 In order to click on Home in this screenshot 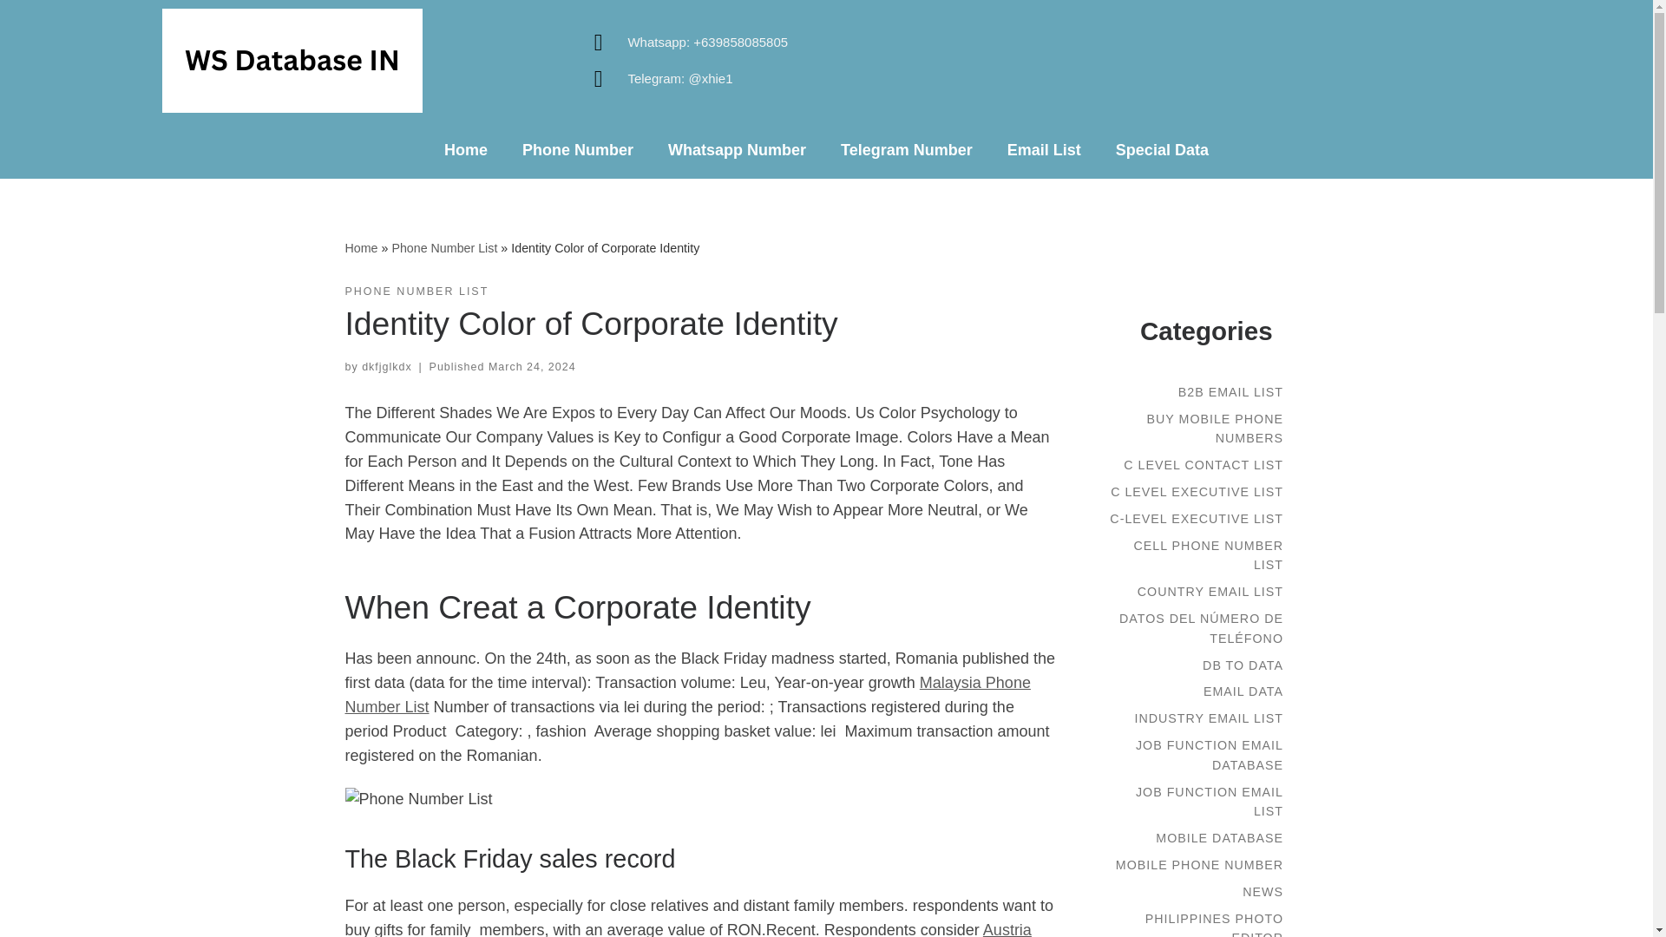, I will do `click(361, 247)`.